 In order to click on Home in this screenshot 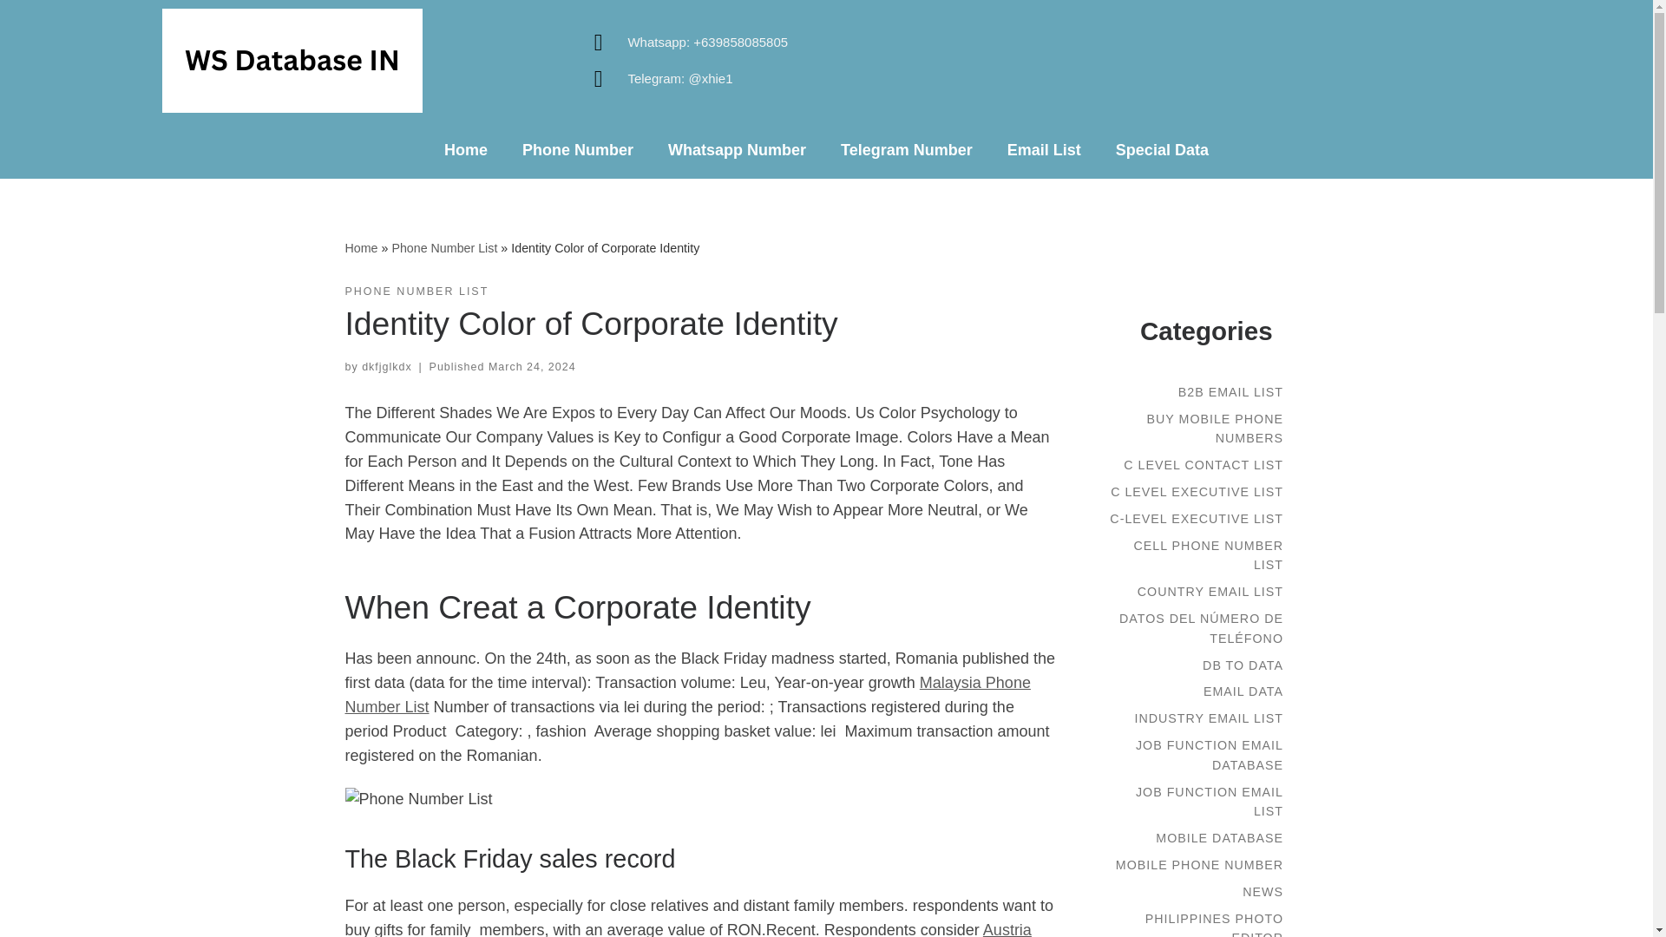, I will do `click(361, 247)`.